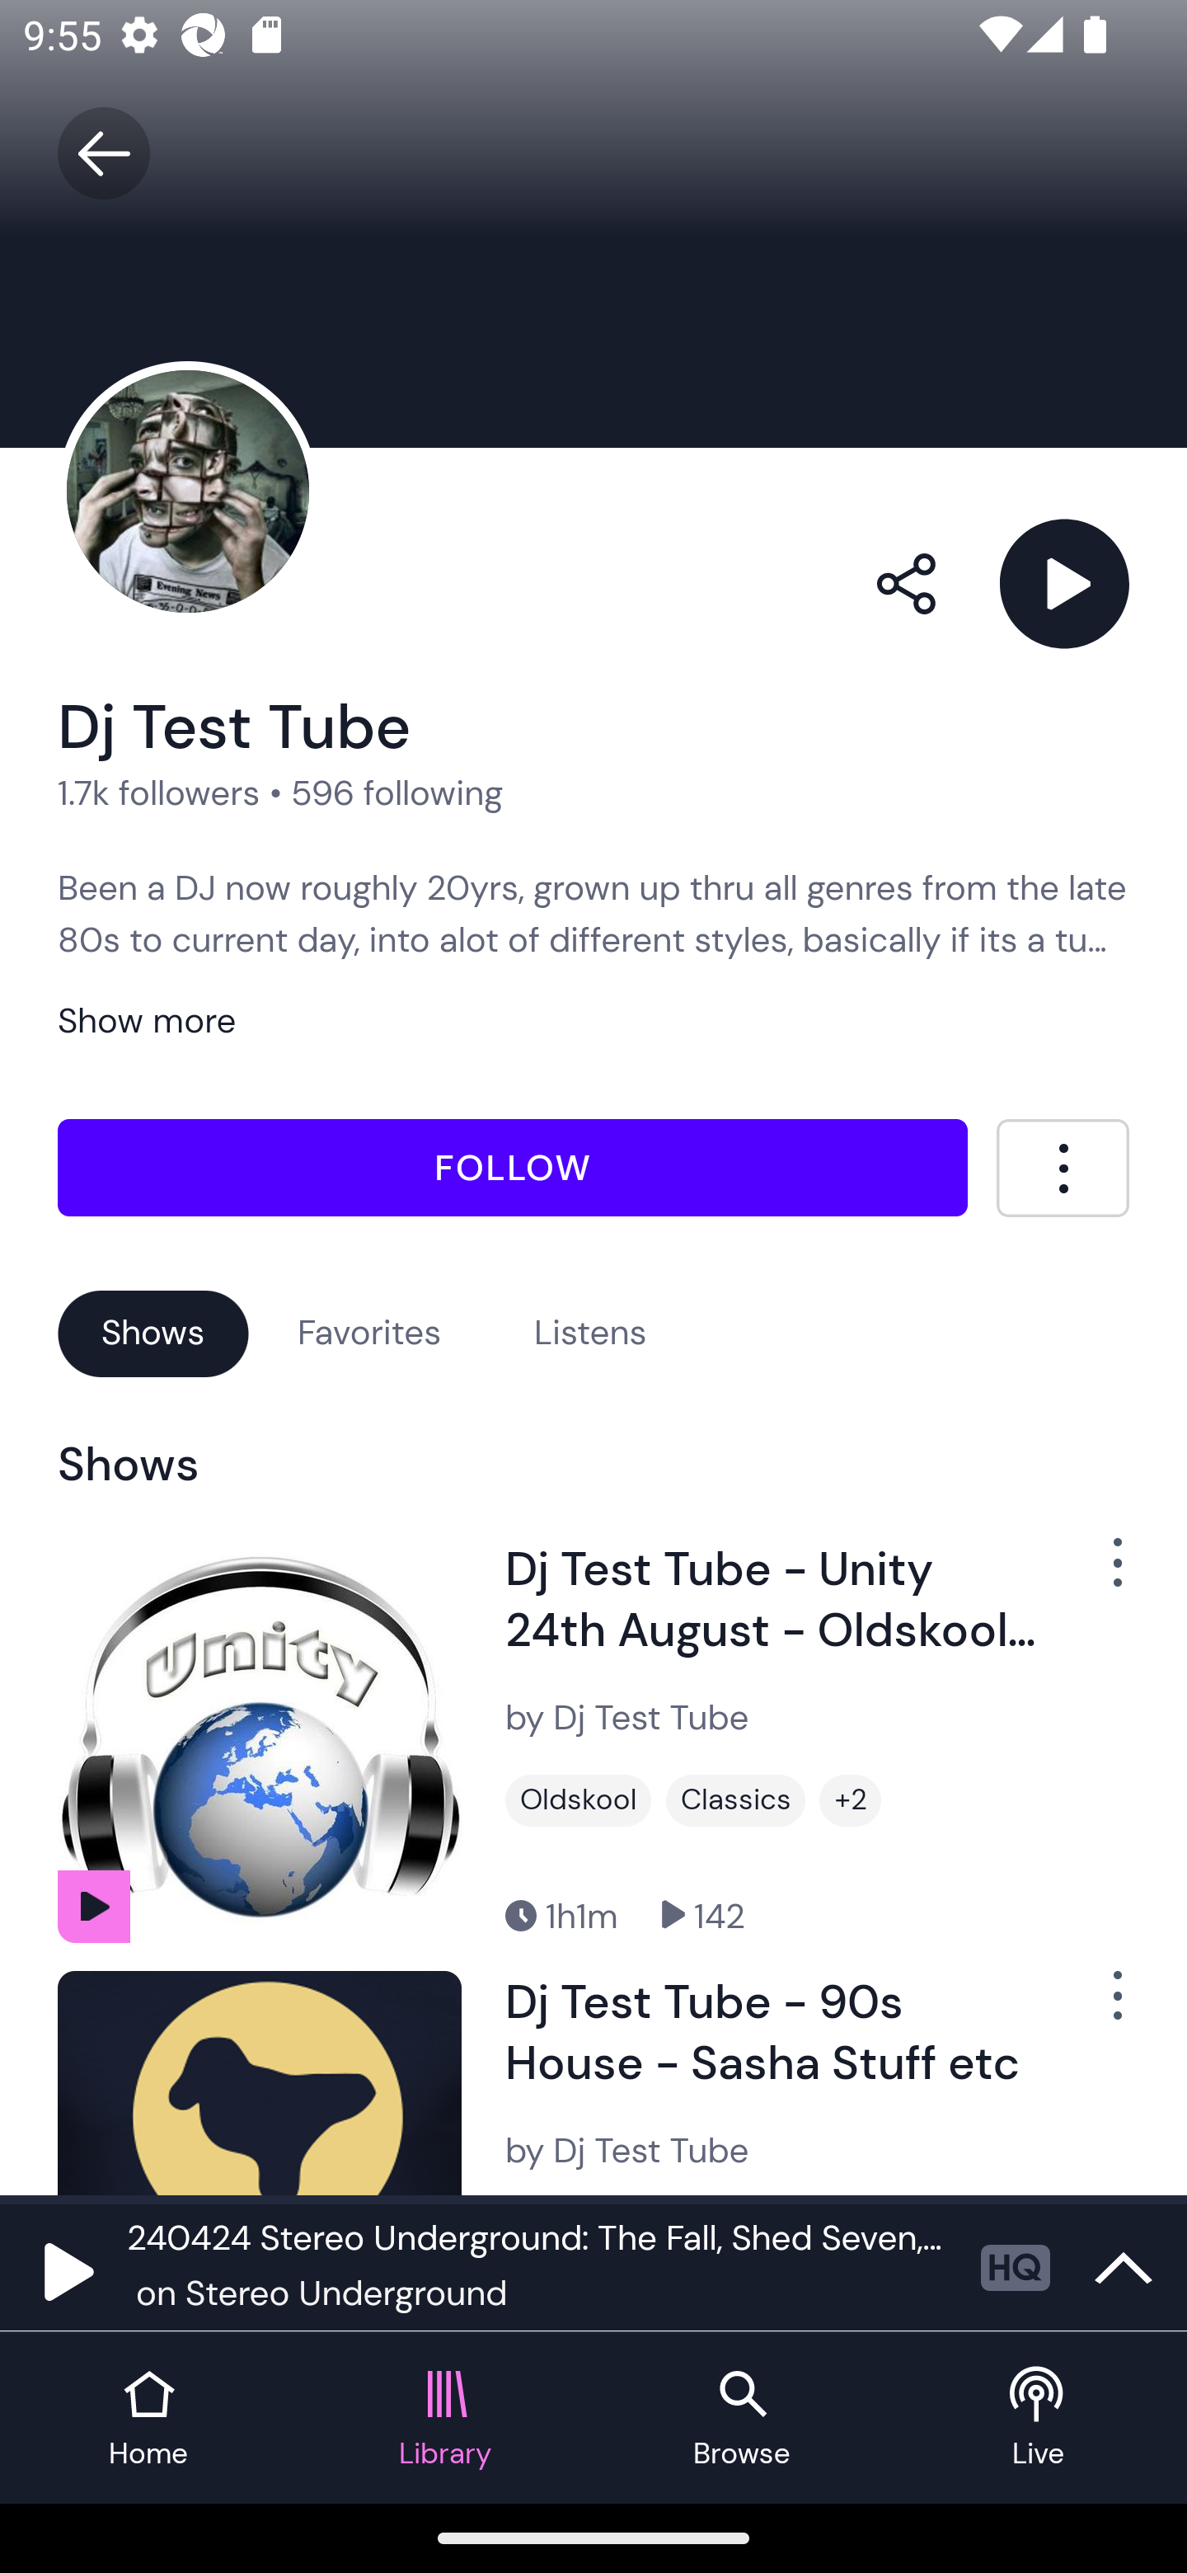  Describe the element at coordinates (735, 1801) in the screenshot. I see `Classics` at that location.